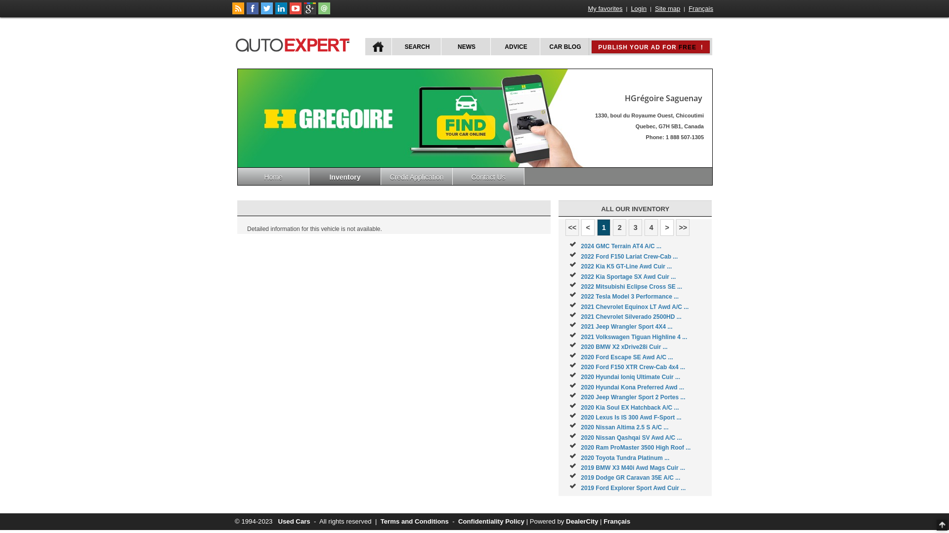  I want to click on Login, so click(639, 9).